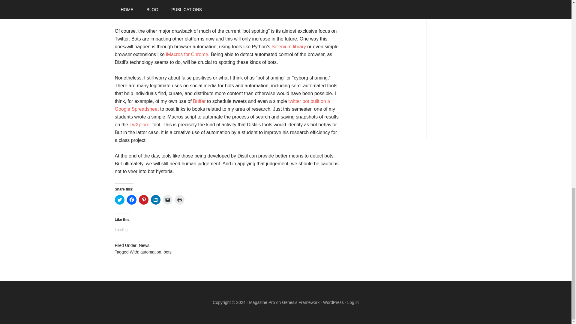 This screenshot has height=324, width=576. What do you see at coordinates (289, 46) in the screenshot?
I see `Selenium library` at bounding box center [289, 46].